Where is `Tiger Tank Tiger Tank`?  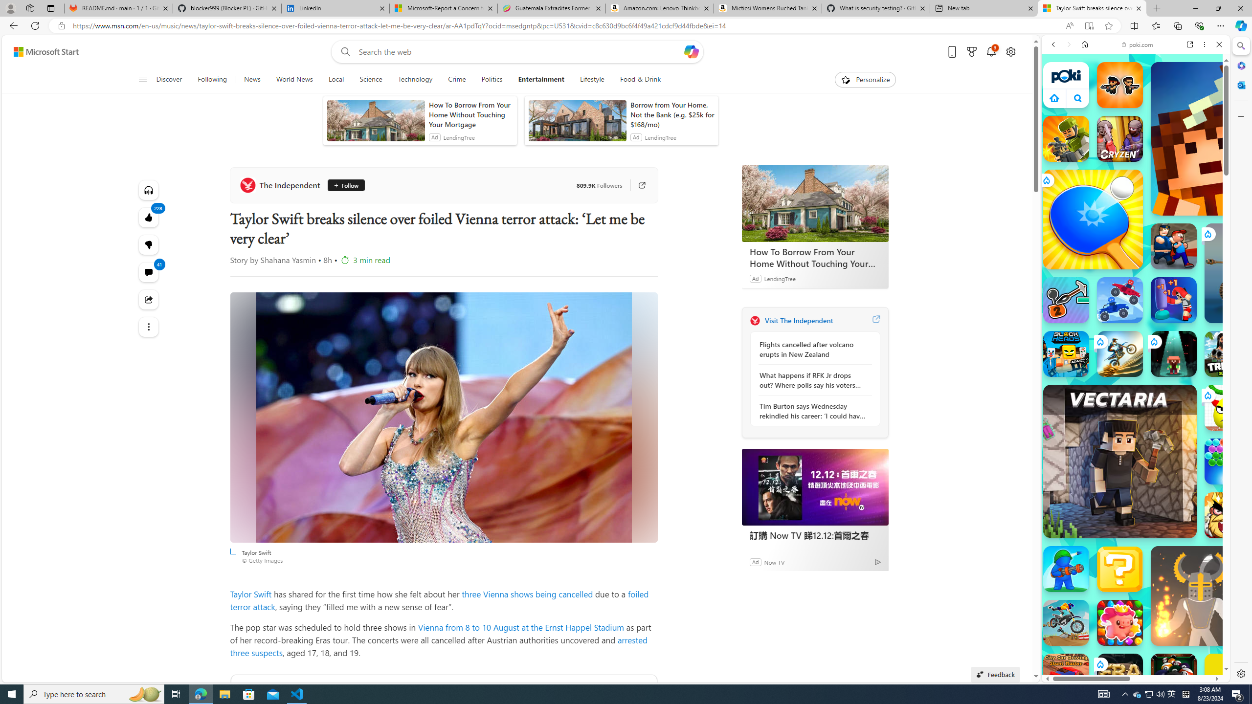 Tiger Tank Tiger Tank is located at coordinates (1254, 273).